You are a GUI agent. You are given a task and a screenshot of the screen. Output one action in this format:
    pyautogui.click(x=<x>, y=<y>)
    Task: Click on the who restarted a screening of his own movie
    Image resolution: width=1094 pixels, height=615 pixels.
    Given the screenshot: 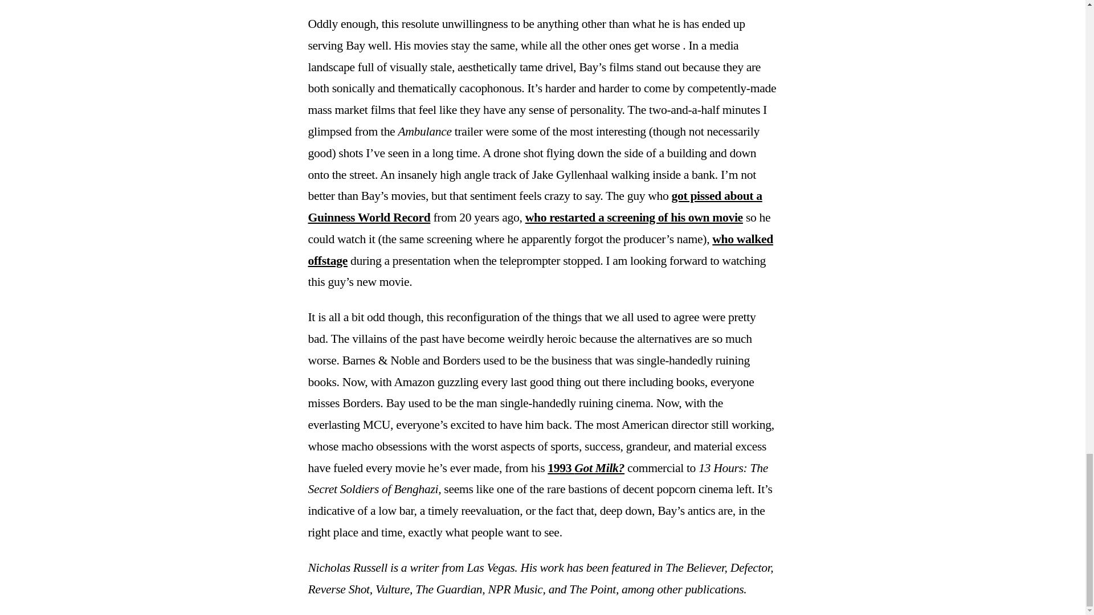 What is the action you would take?
    pyautogui.click(x=634, y=218)
    